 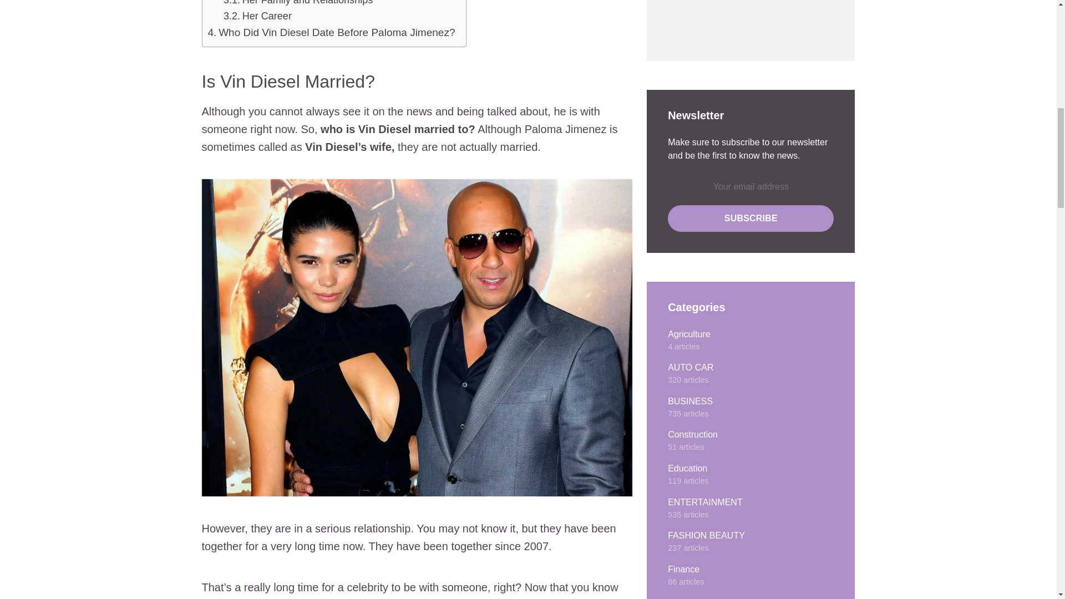 I want to click on Her Family and Relationships, so click(x=308, y=3).